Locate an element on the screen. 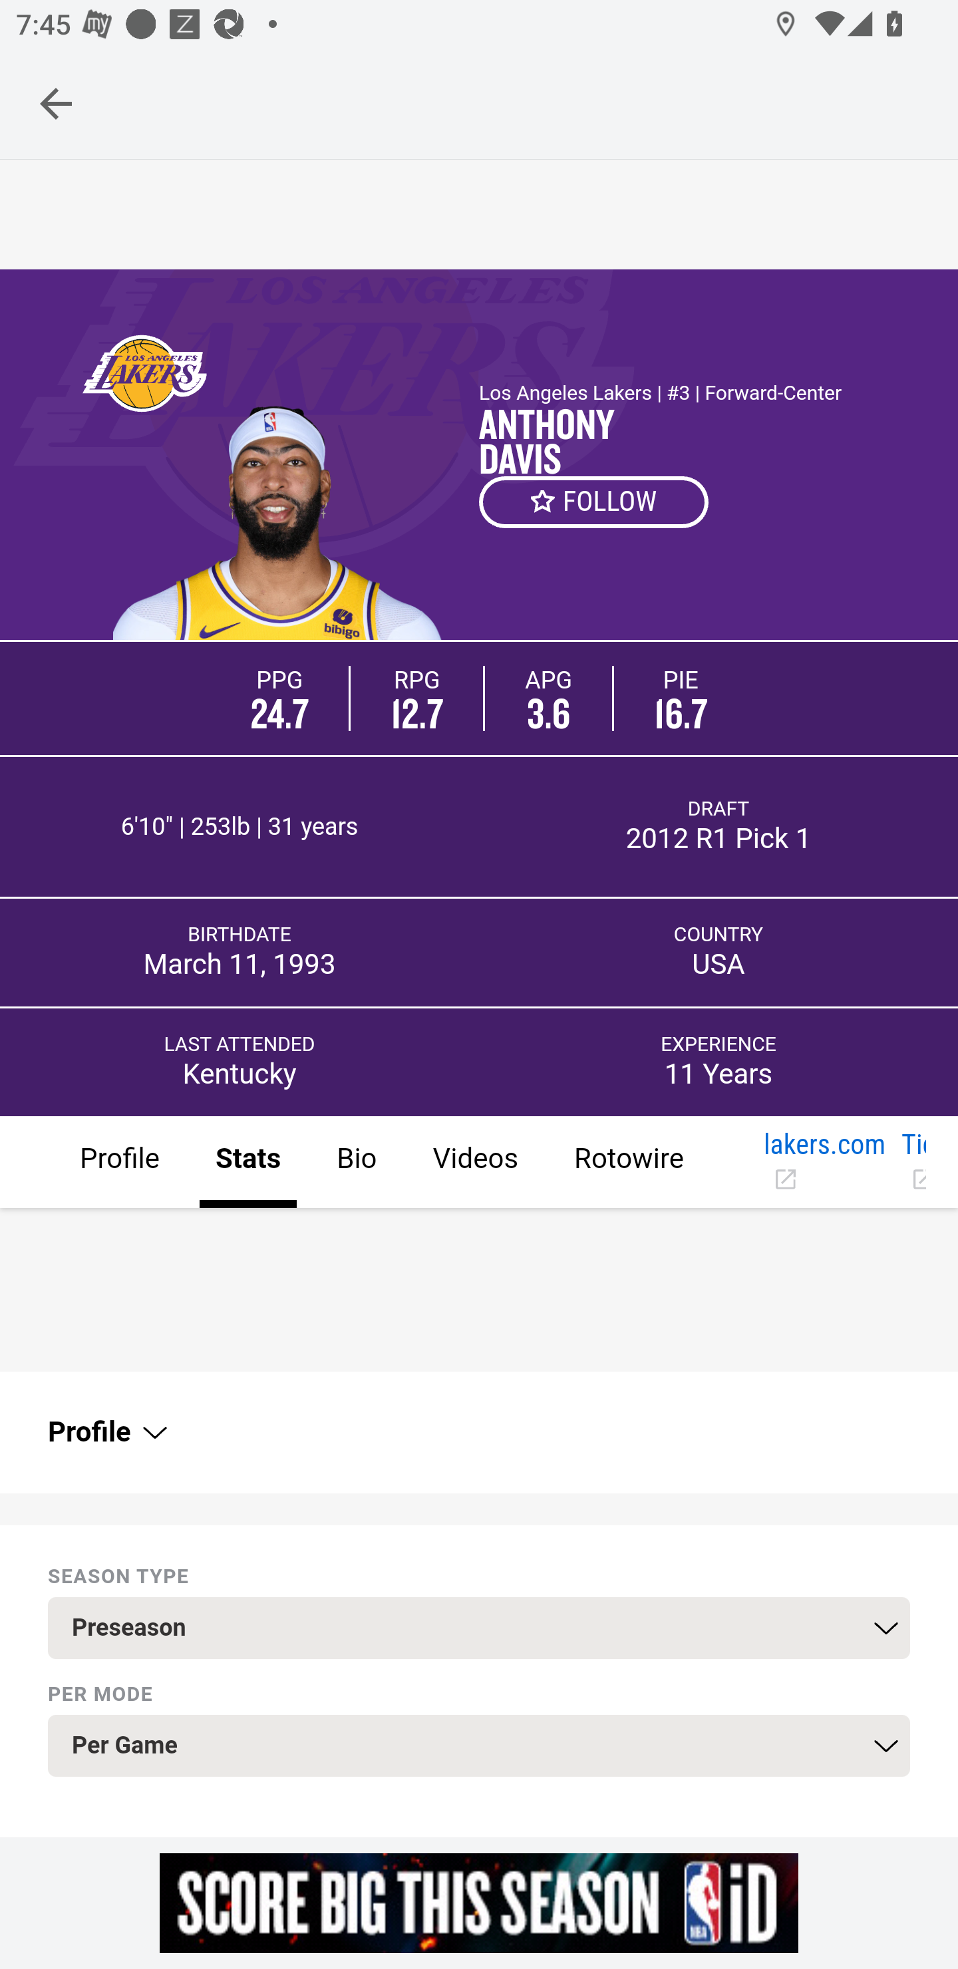 The image size is (958, 1969). Stats is located at coordinates (247, 1163).